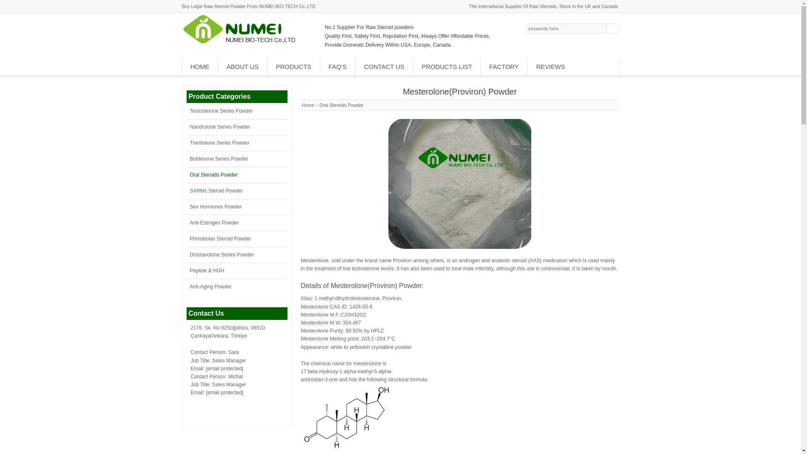 The width and height of the screenshot is (807, 454). Describe the element at coordinates (504, 66) in the screenshot. I see `FACTORY` at that location.